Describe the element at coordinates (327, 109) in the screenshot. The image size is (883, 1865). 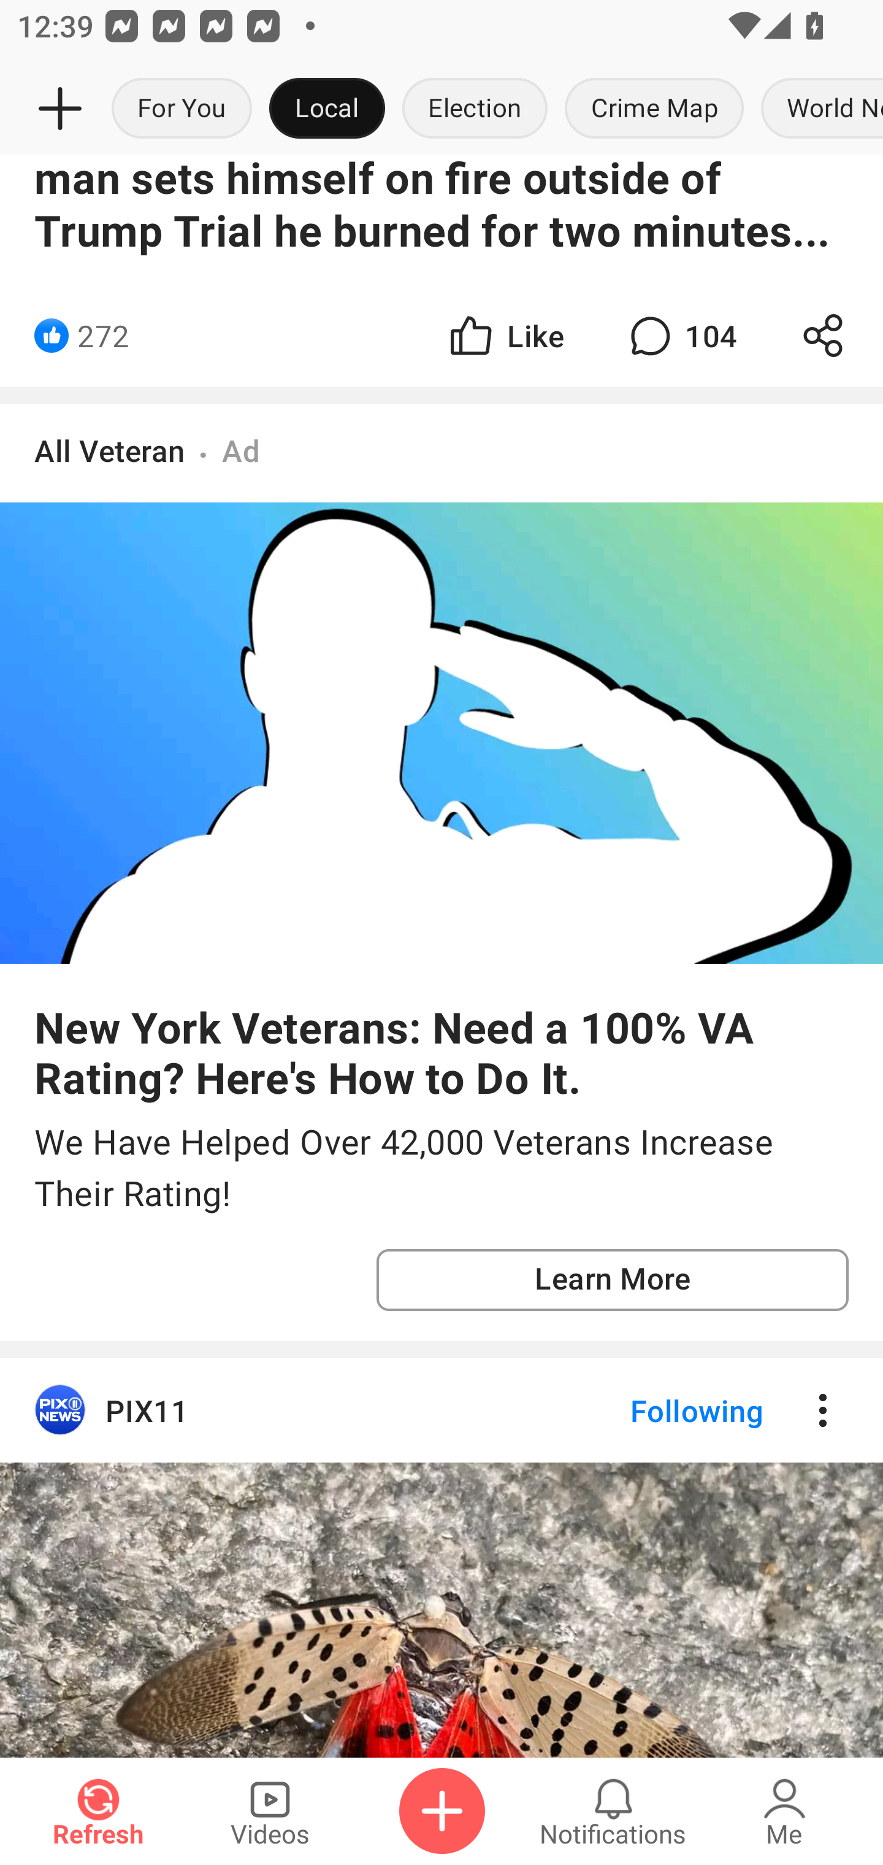
I see `Local` at that location.